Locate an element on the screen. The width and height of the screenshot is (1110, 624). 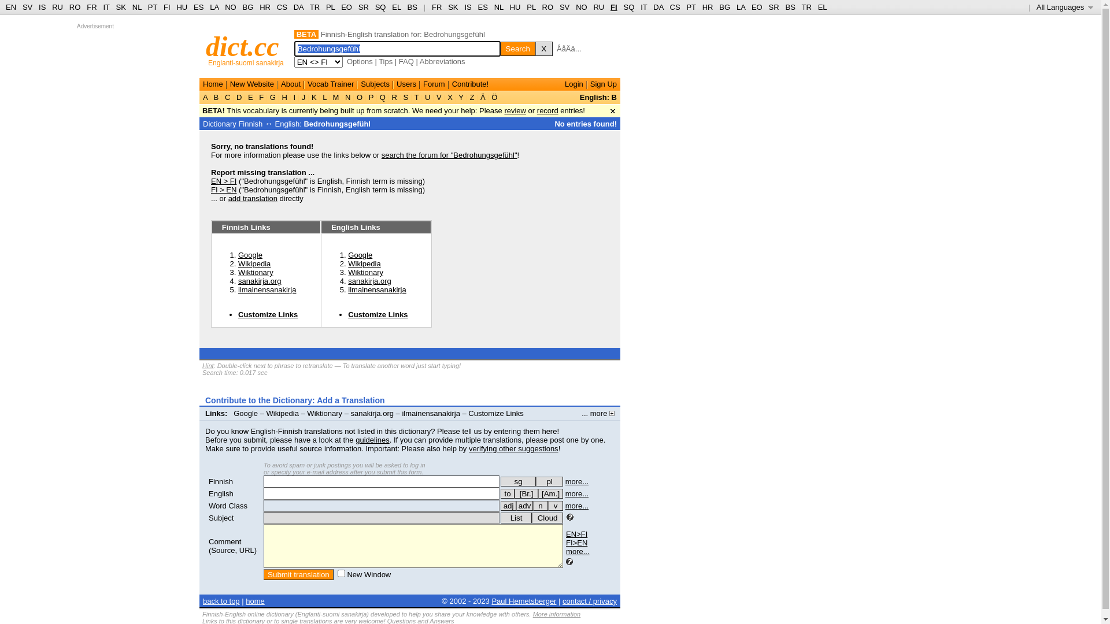
J is located at coordinates (304, 97).